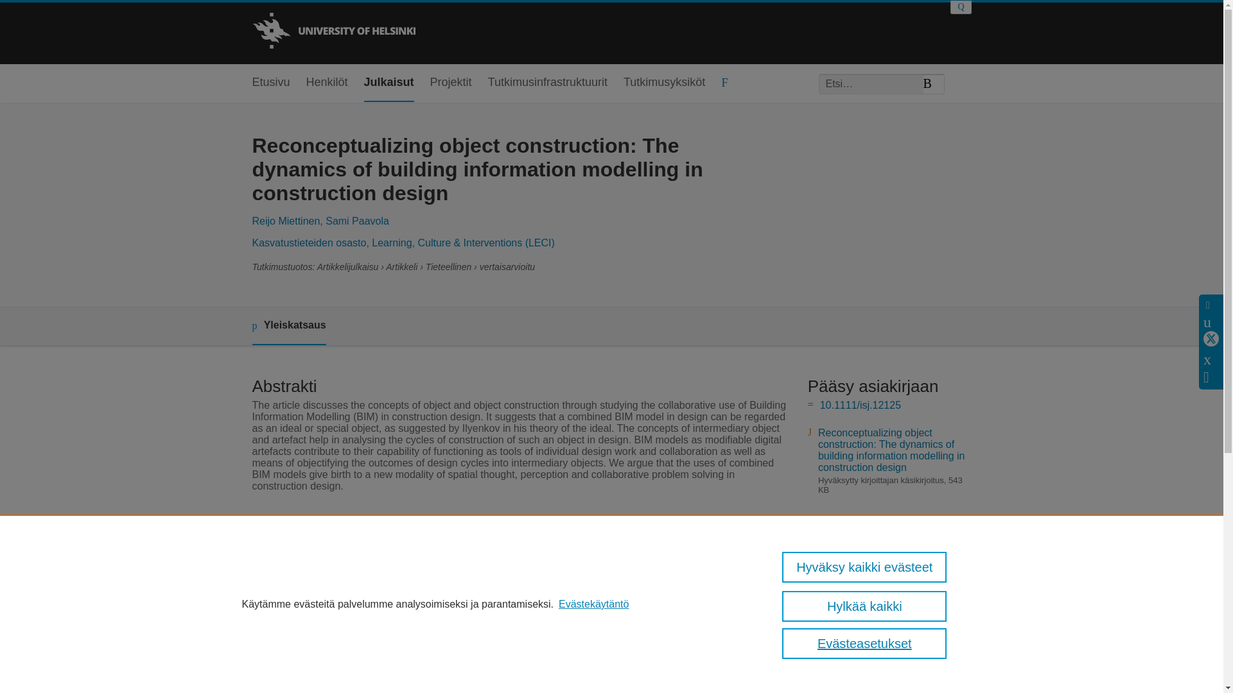 This screenshot has height=693, width=1233. I want to click on Reijo Miettinen, so click(285, 221).